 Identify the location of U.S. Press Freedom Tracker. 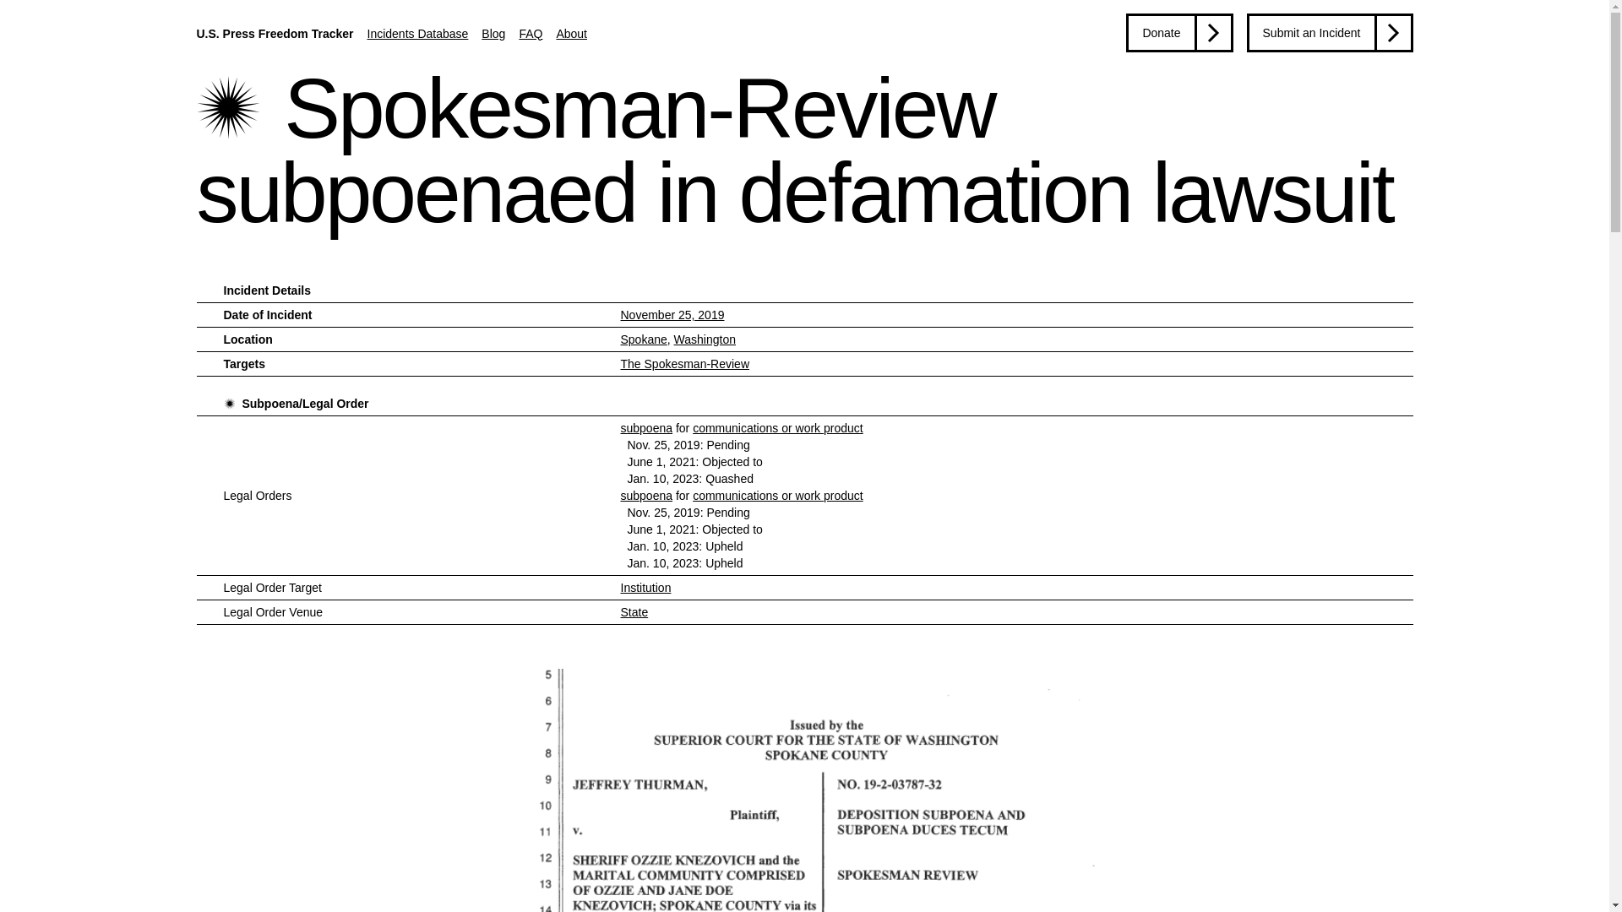
(275, 34).